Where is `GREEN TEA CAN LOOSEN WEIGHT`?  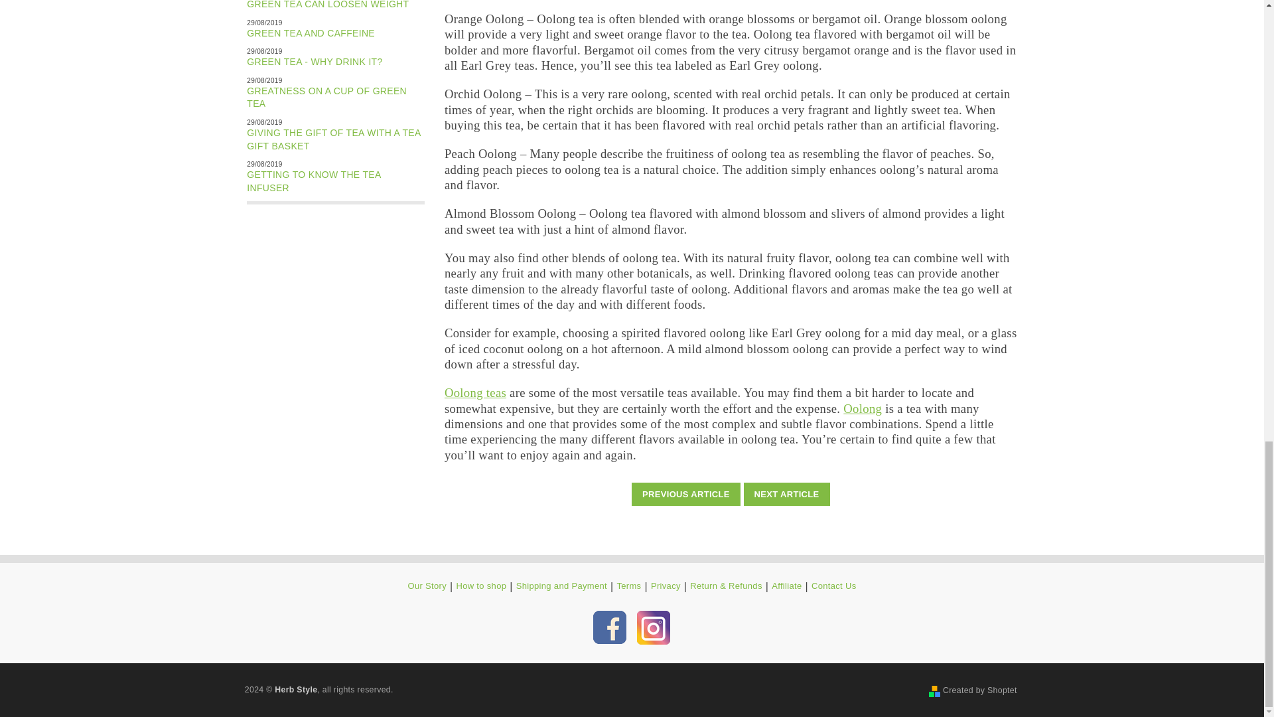
GREEN TEA CAN LOOSEN WEIGHT is located at coordinates (328, 5).